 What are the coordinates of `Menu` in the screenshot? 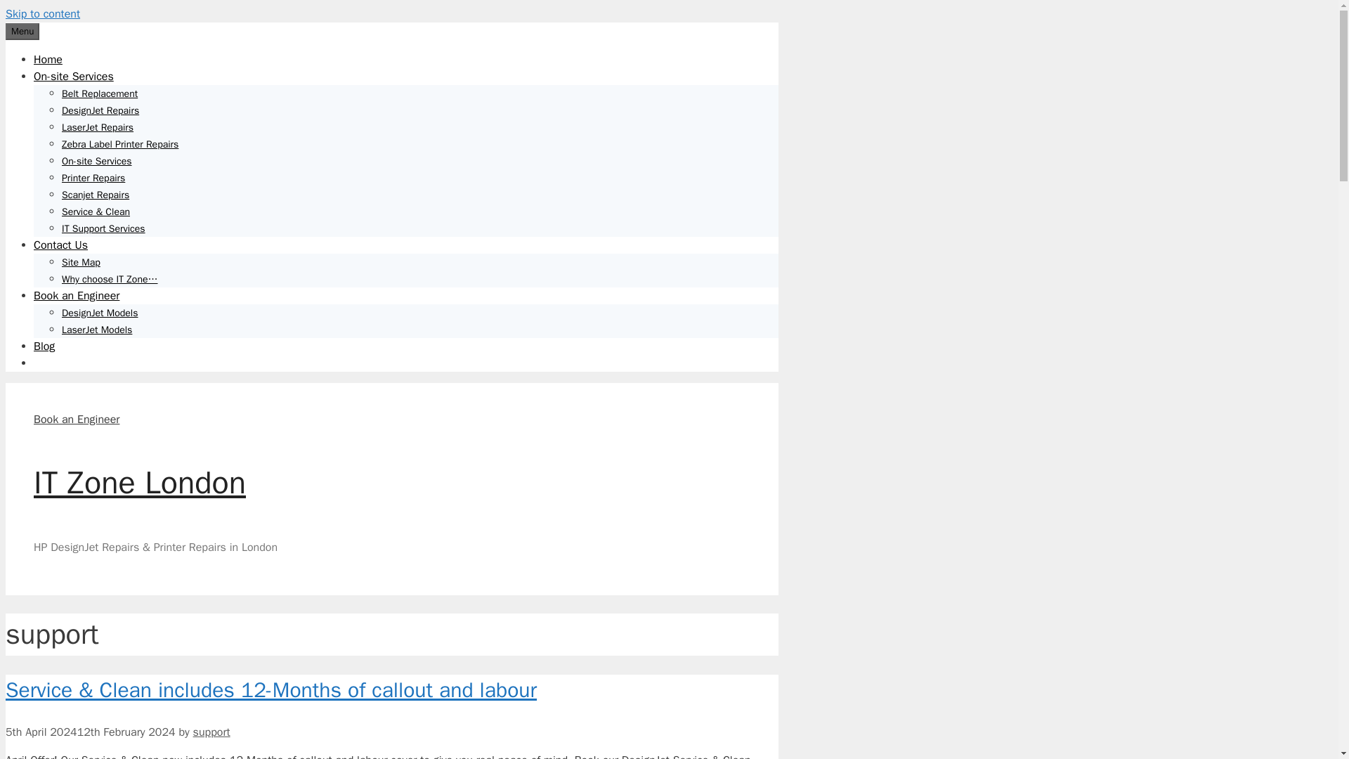 It's located at (22, 32).